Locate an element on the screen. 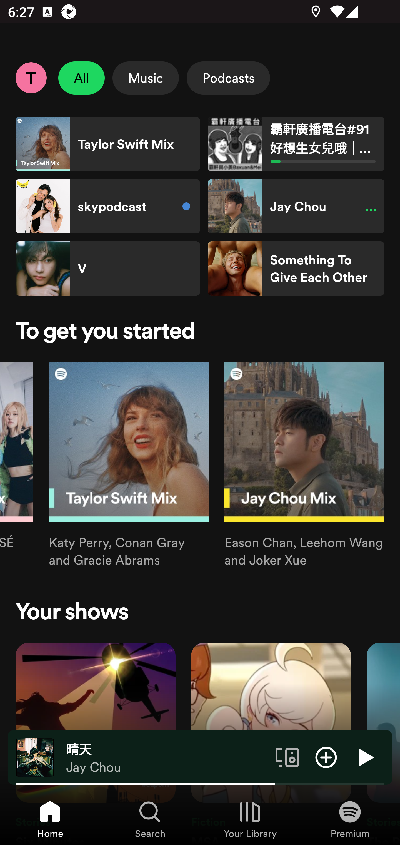 The height and width of the screenshot is (845, 400). Podcasts Select Podcasts is located at coordinates (228, 78).